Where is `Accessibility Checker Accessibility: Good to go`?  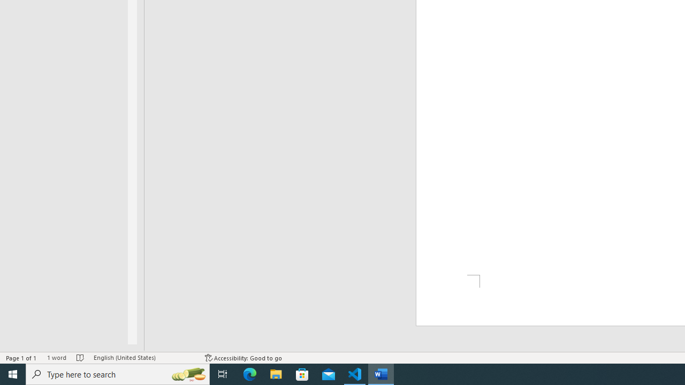
Accessibility Checker Accessibility: Good to go is located at coordinates (244, 357).